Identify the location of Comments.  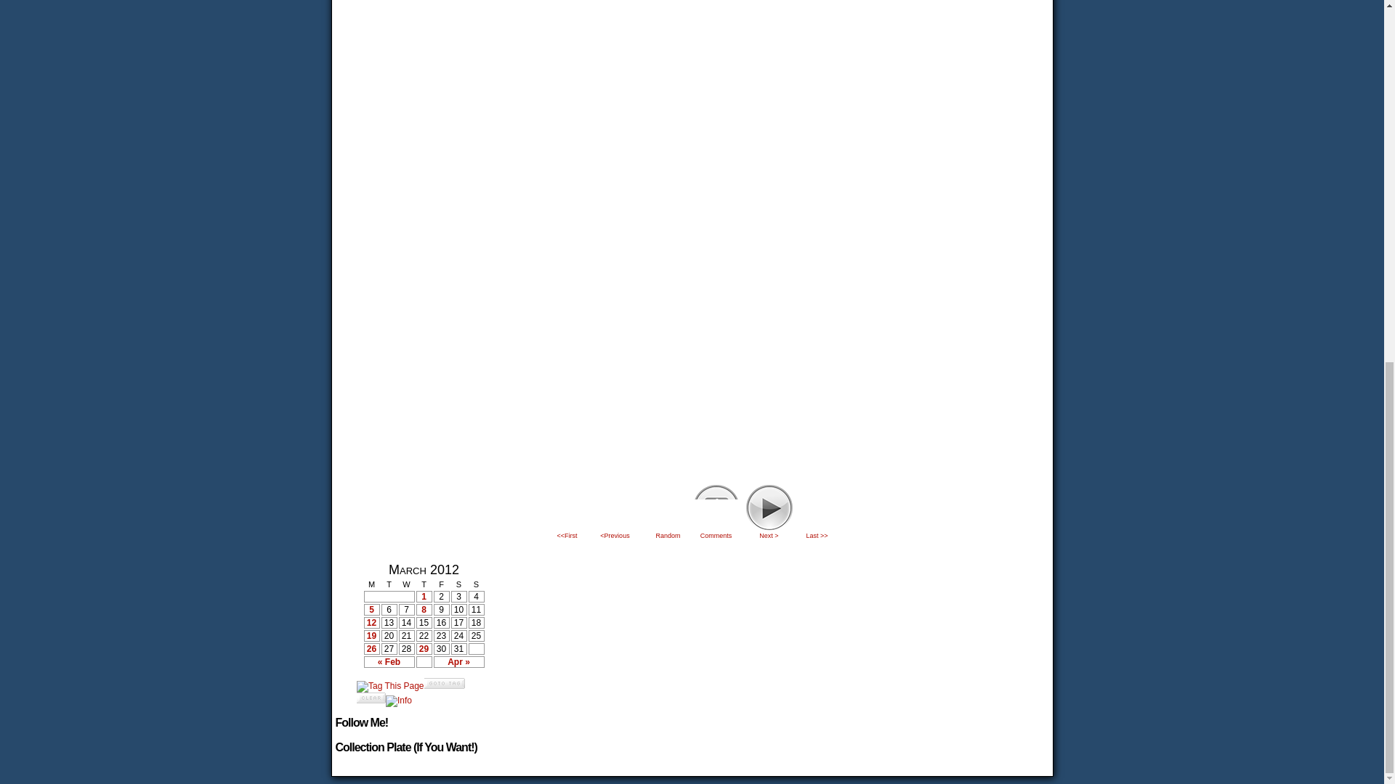
(715, 512).